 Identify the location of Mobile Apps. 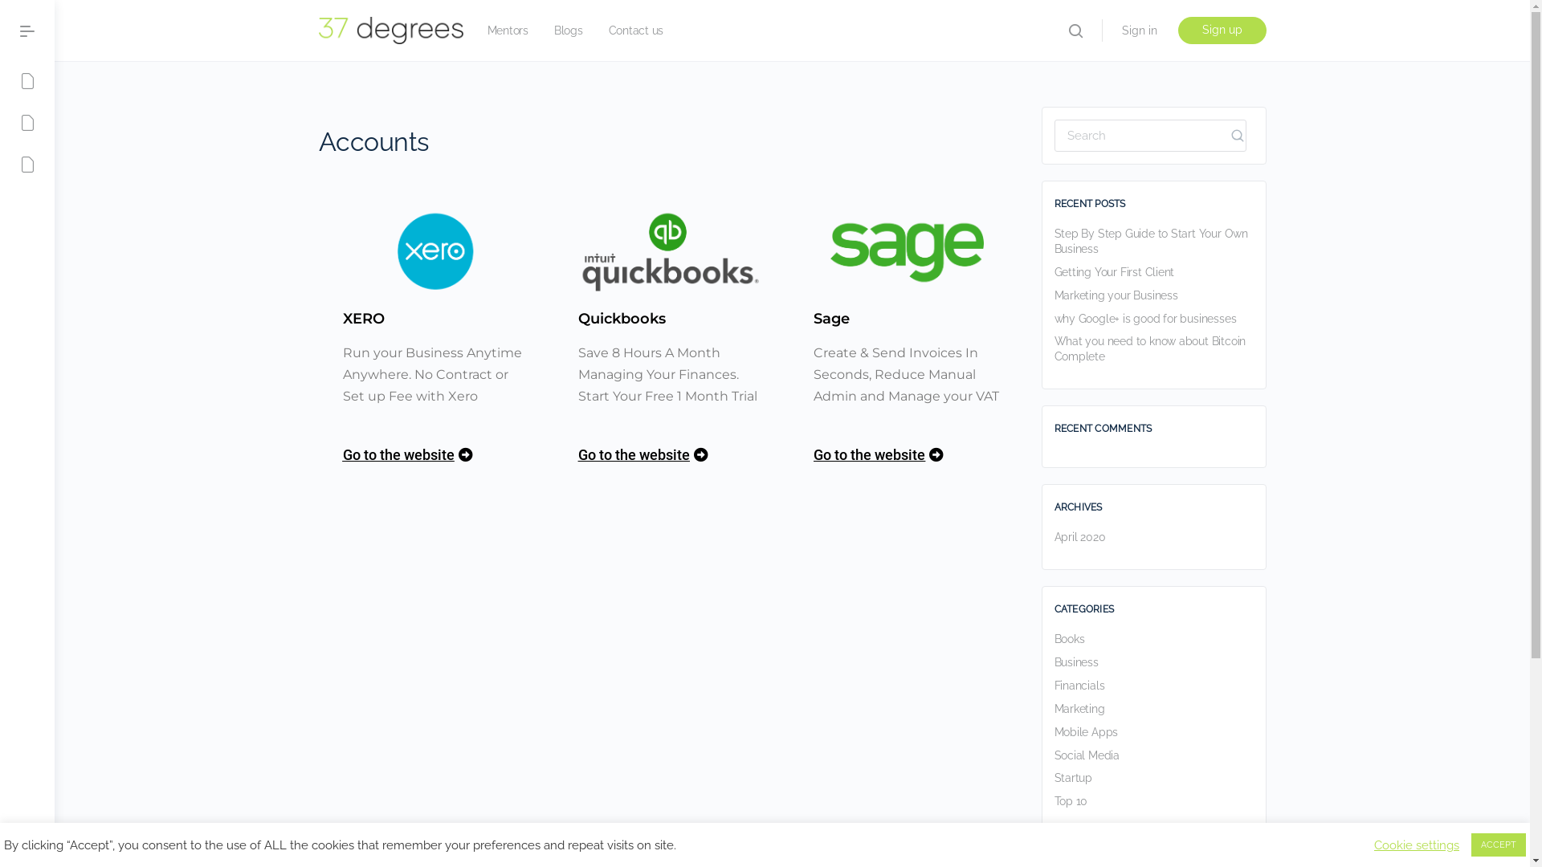
(1086, 732).